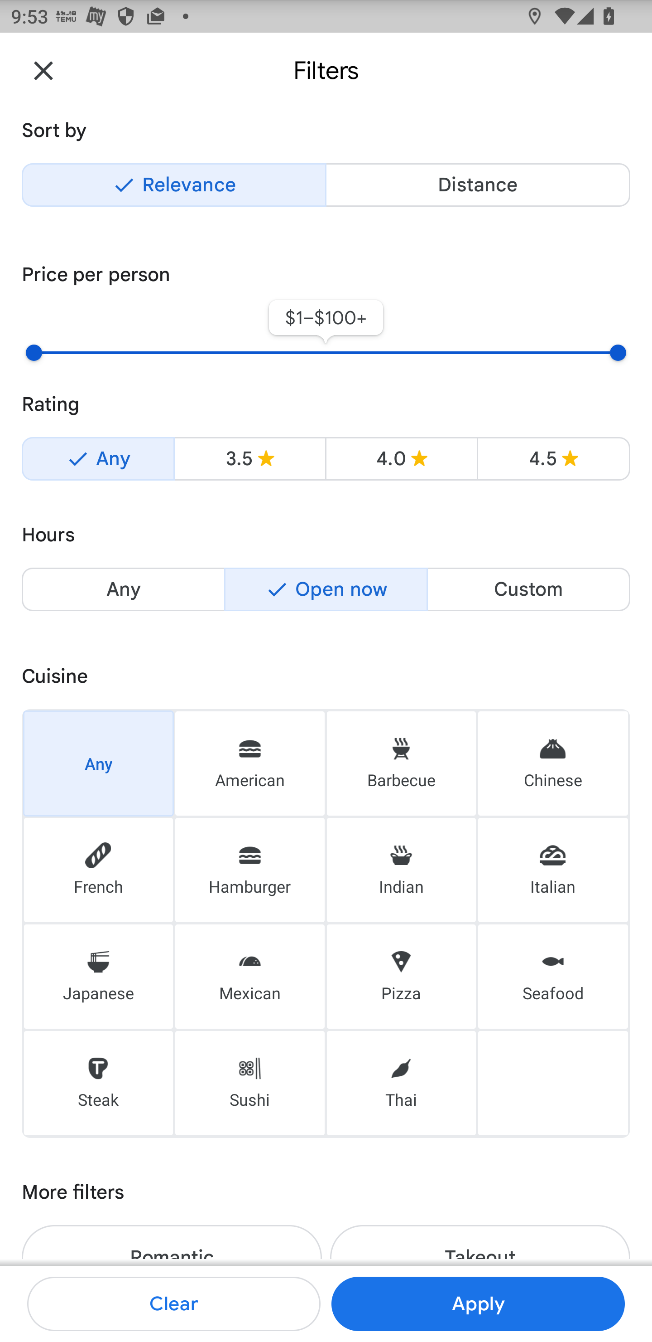 This screenshot has width=652, height=1342. I want to click on Any, so click(98, 459).